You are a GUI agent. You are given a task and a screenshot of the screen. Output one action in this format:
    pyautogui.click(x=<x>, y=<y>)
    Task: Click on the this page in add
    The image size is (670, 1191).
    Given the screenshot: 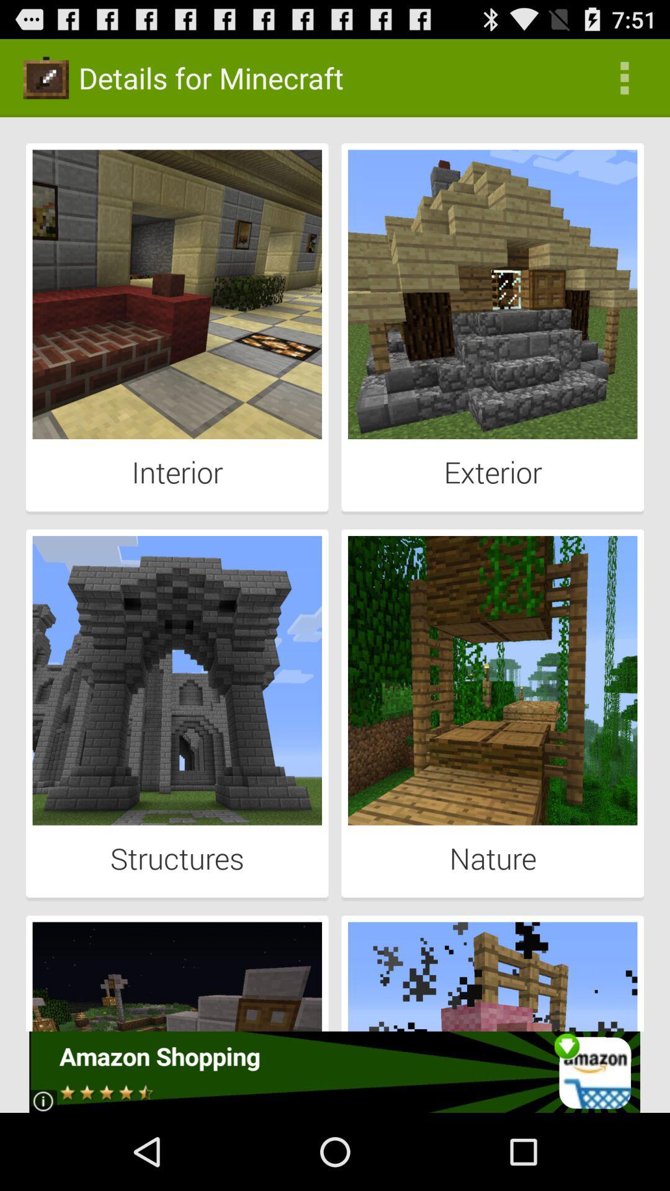 What is the action you would take?
    pyautogui.click(x=335, y=1072)
    